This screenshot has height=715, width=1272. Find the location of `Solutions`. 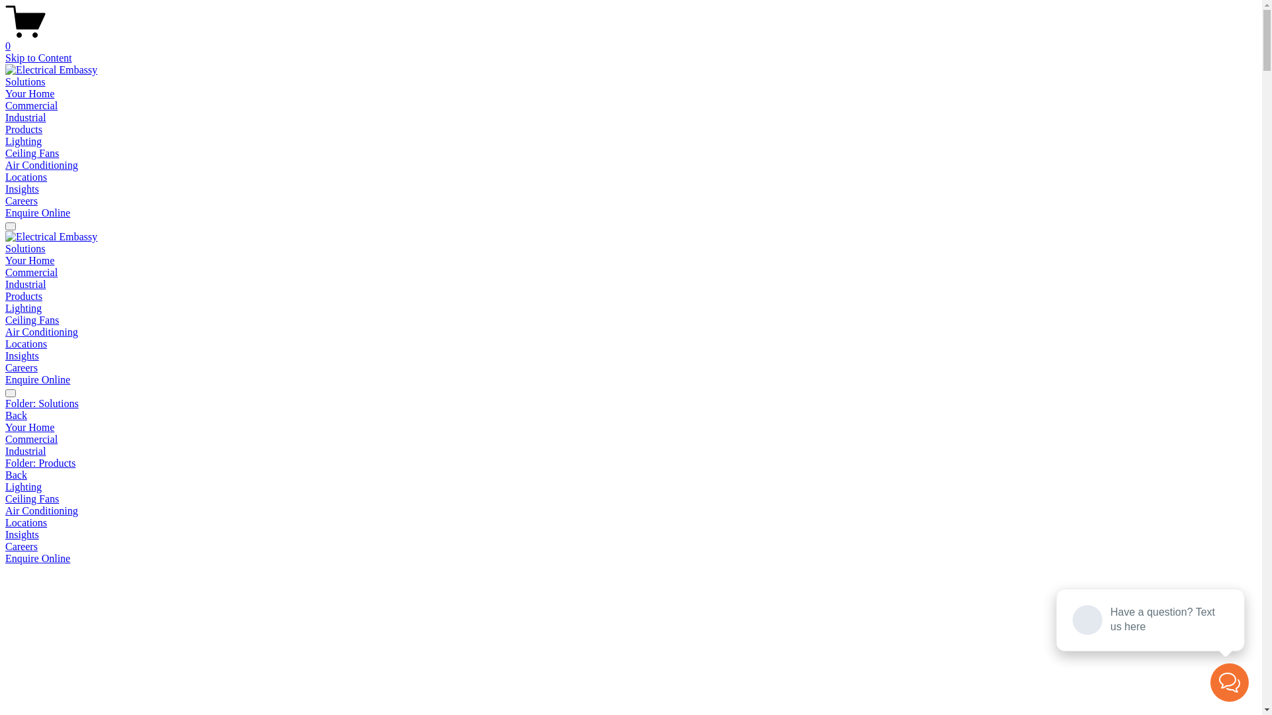

Solutions is located at coordinates (25, 82).